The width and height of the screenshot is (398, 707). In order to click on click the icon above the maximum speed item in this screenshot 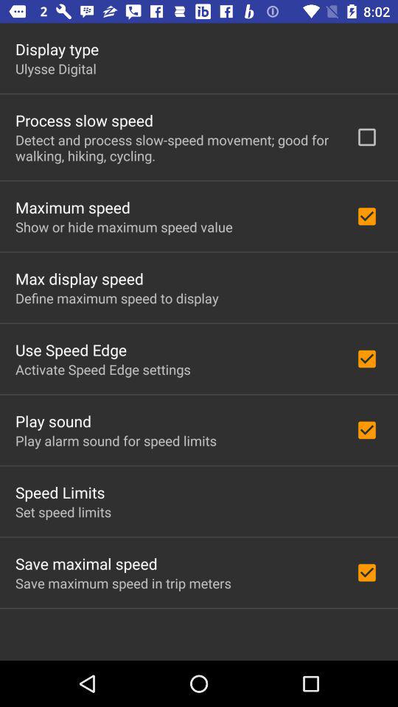, I will do `click(175, 147)`.